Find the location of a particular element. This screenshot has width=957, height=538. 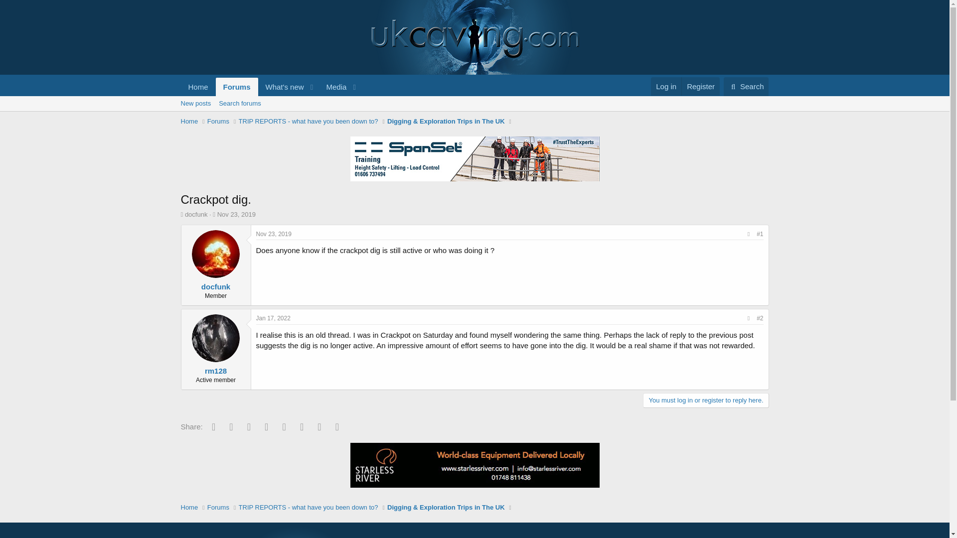

docfunk is located at coordinates (196, 214).